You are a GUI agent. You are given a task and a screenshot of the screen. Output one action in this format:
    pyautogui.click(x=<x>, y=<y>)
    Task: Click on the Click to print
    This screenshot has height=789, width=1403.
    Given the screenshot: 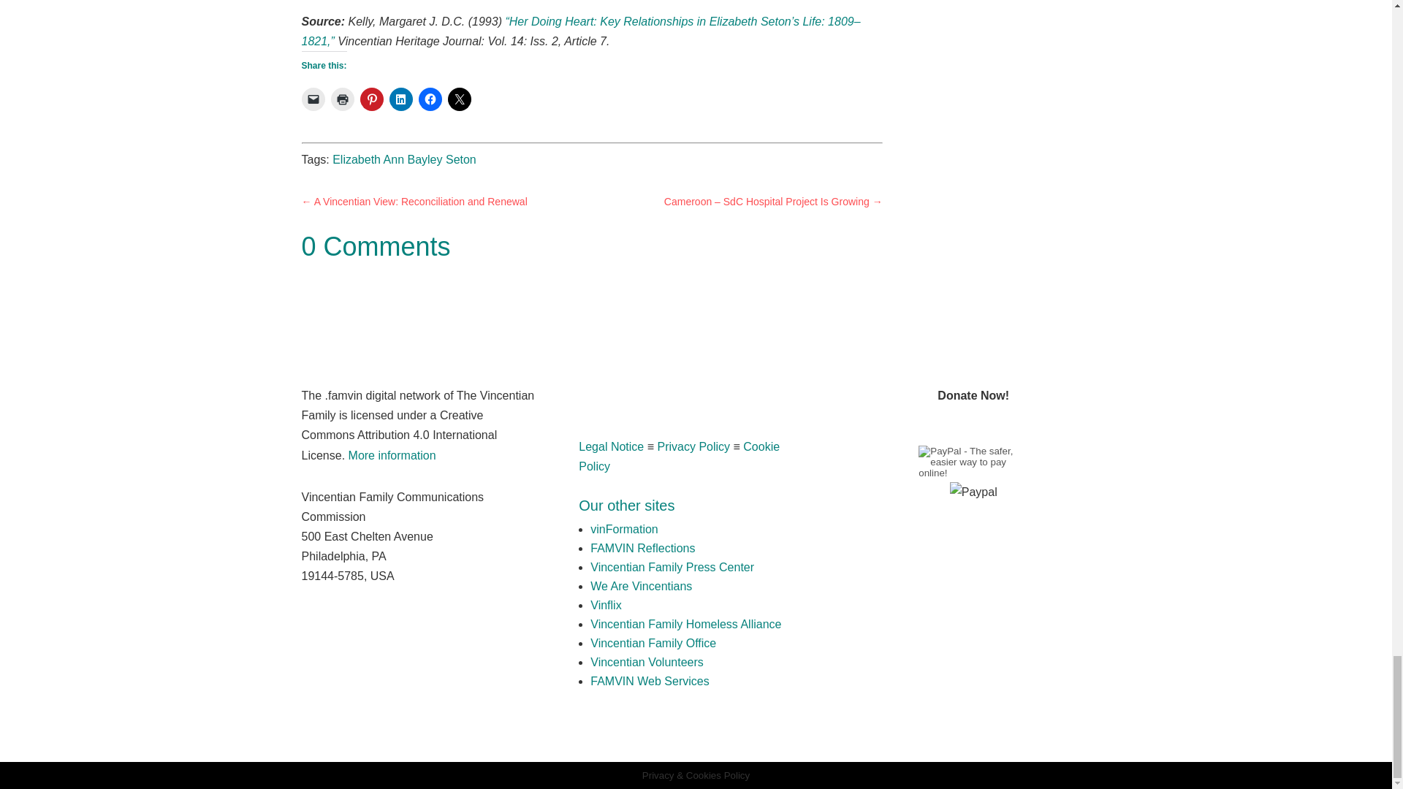 What is the action you would take?
    pyautogui.click(x=341, y=99)
    